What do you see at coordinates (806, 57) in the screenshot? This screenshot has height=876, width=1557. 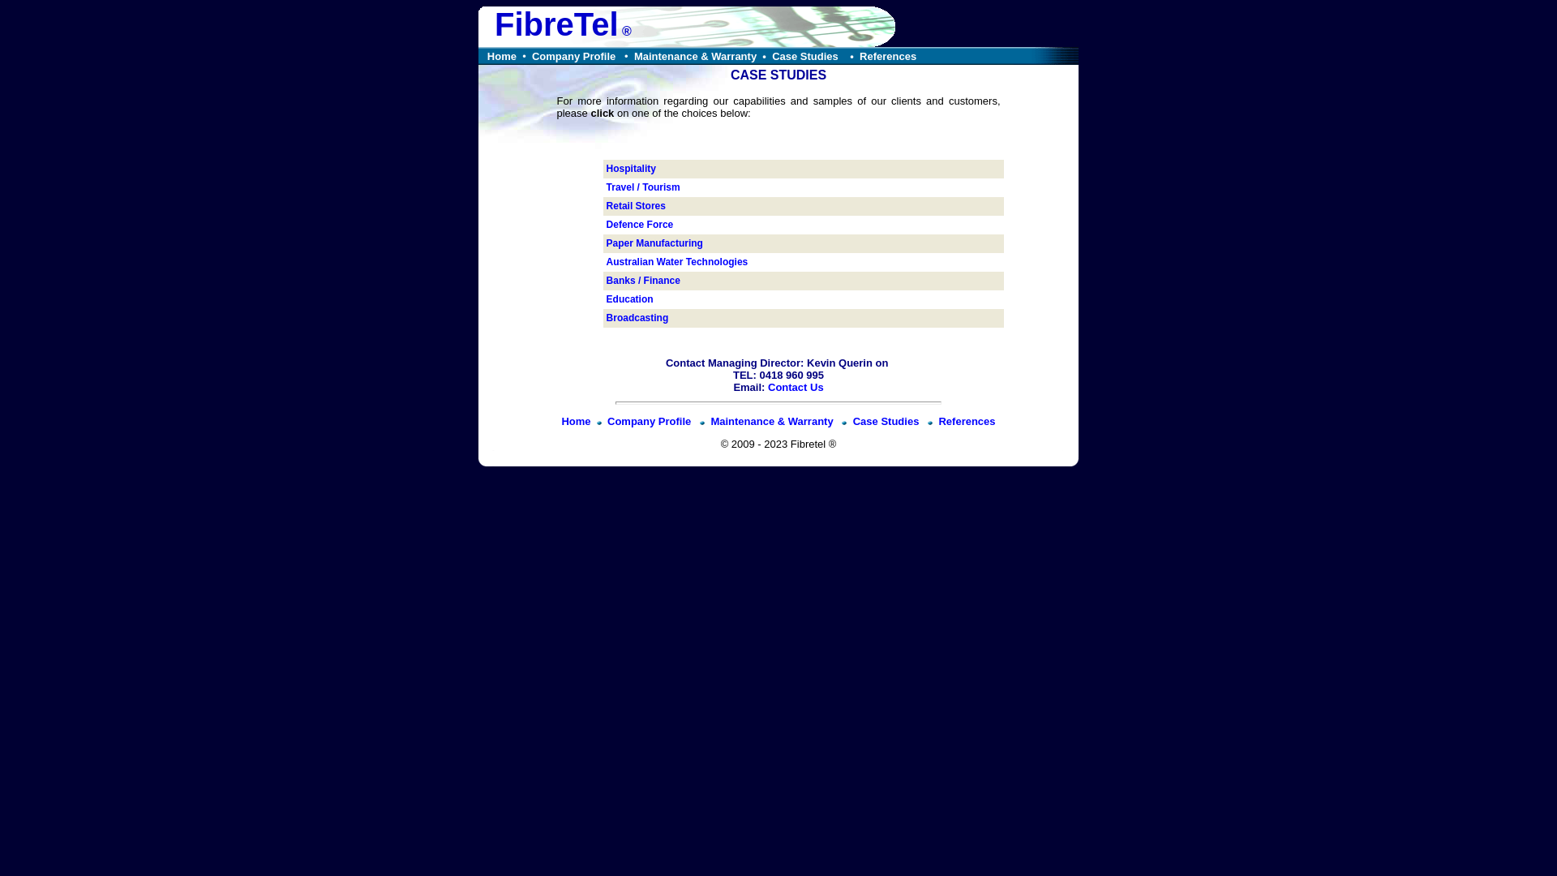 I see `Case Studies` at bounding box center [806, 57].